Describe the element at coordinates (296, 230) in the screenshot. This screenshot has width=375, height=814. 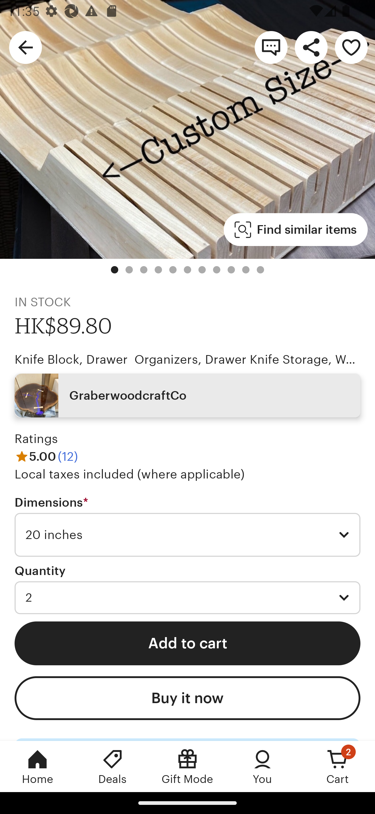
I see `Find similar items` at that location.